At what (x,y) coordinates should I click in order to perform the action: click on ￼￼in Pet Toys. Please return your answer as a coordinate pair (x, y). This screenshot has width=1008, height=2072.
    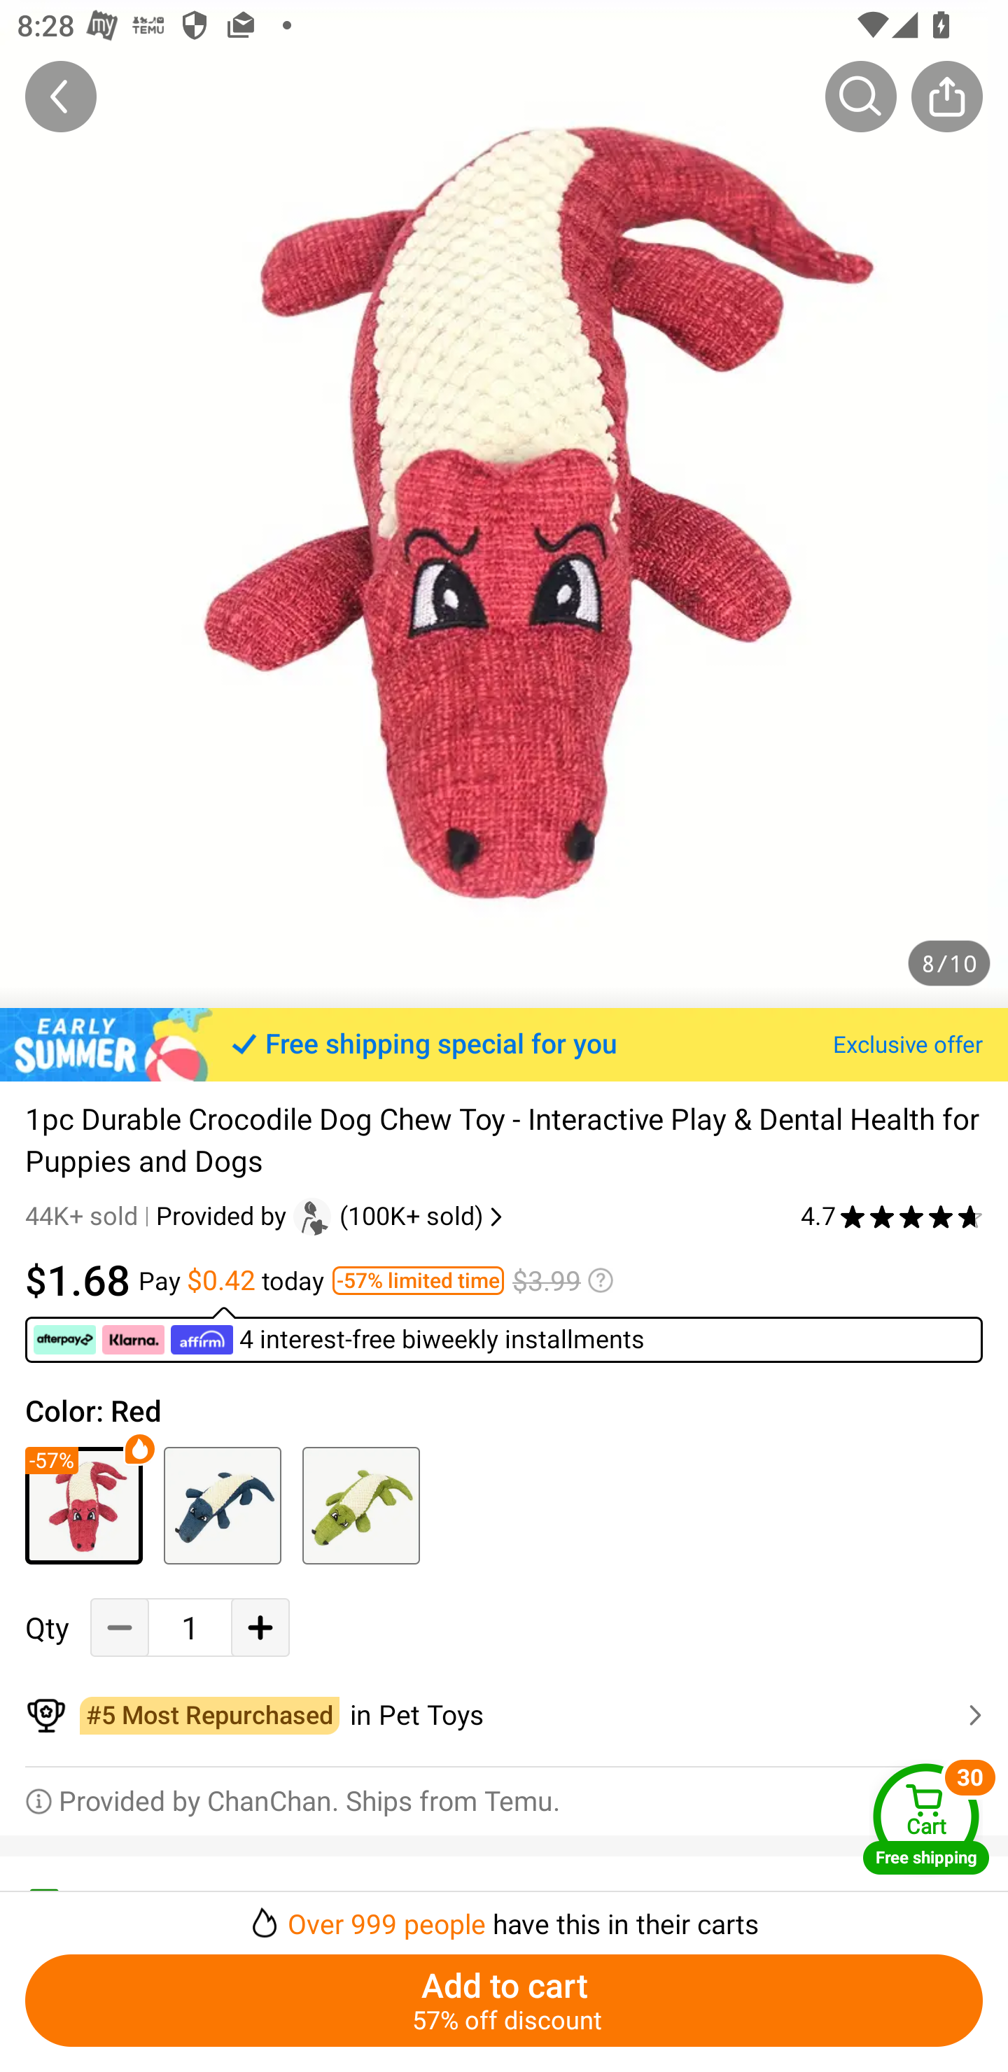
    Looking at the image, I should click on (504, 1715).